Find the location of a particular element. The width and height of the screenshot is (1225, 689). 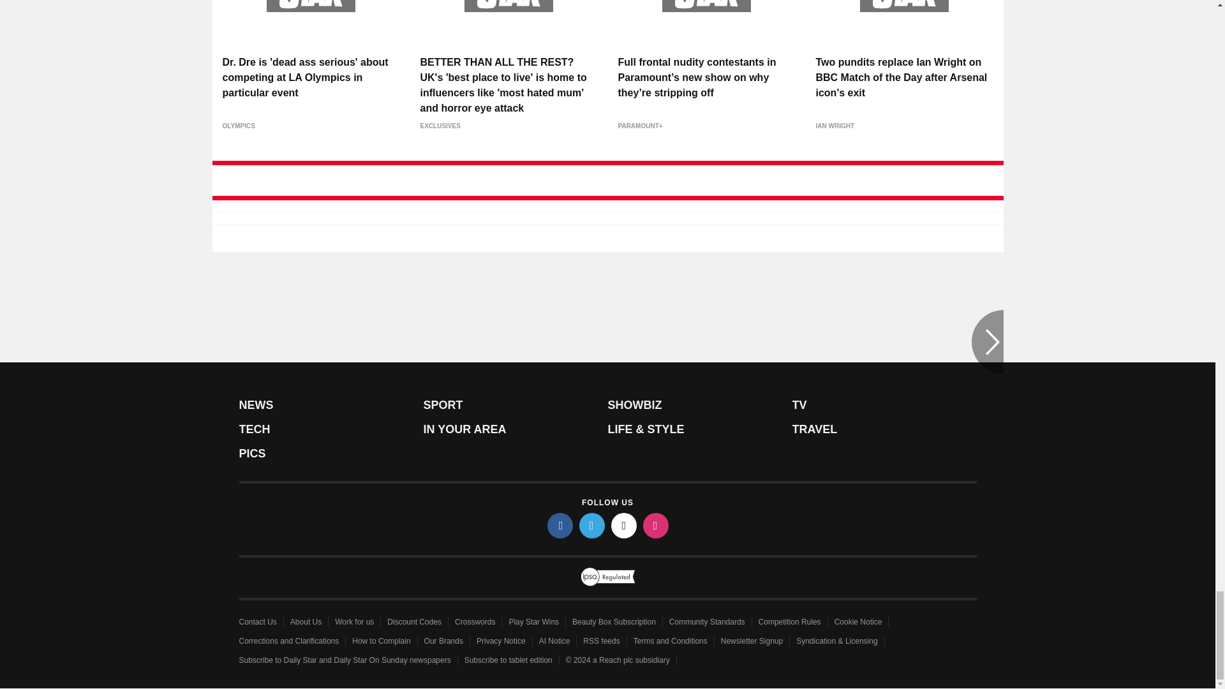

tiktok is located at coordinates (624, 525).